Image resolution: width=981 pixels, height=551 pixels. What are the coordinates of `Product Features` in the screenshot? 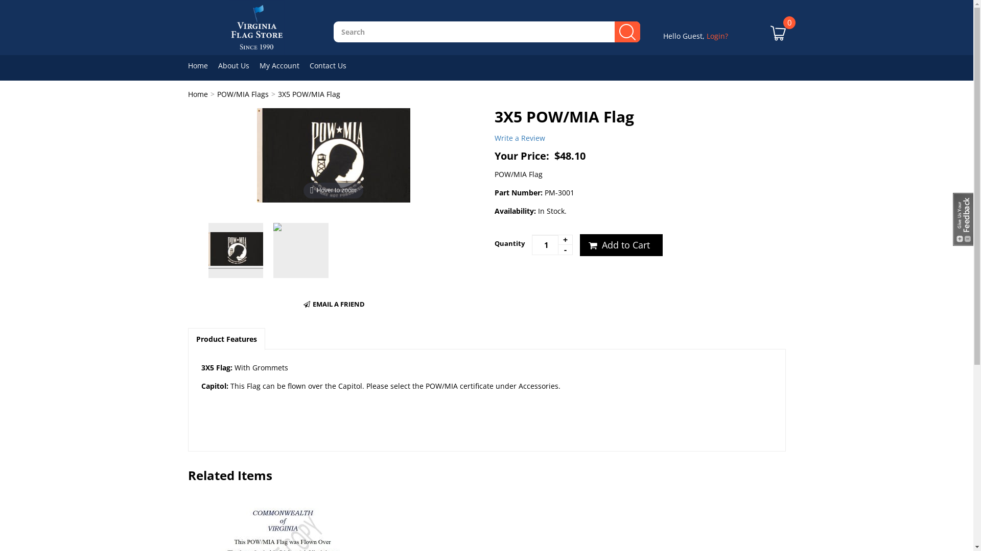 It's located at (226, 339).